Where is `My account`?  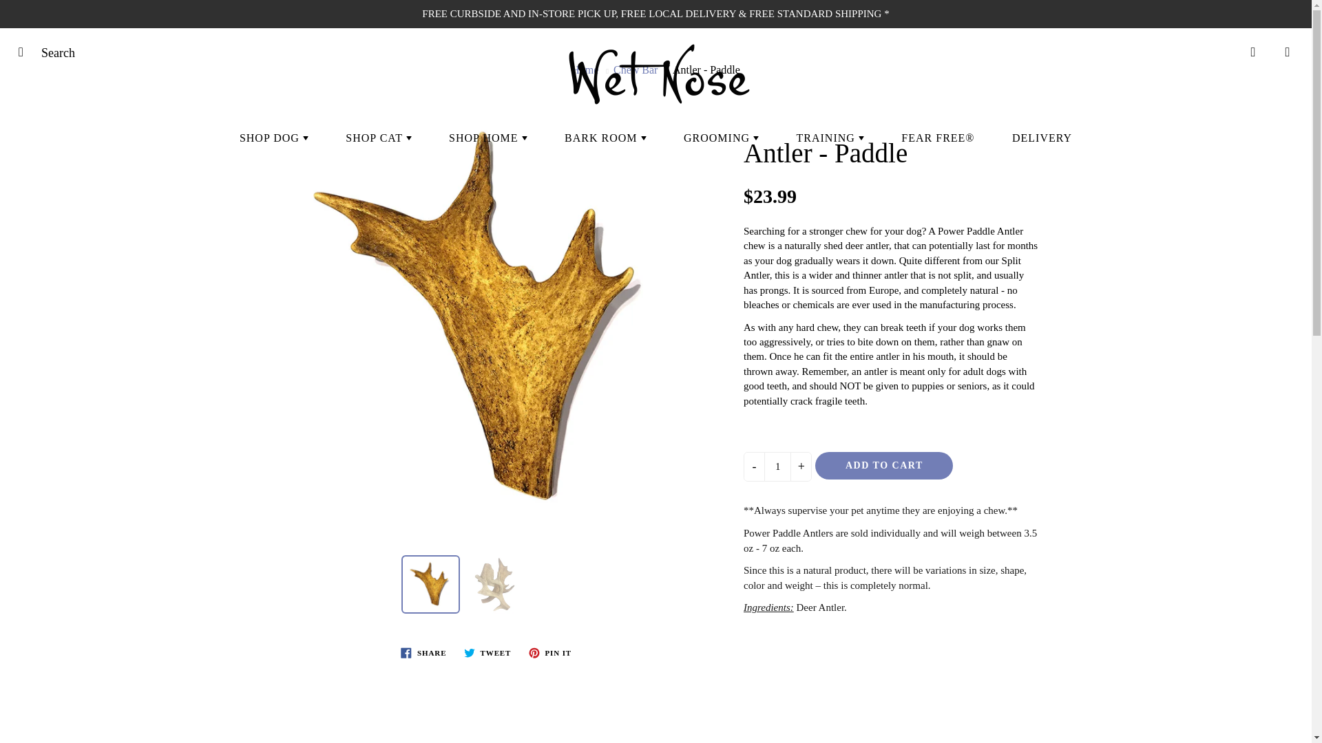 My account is located at coordinates (1253, 52).